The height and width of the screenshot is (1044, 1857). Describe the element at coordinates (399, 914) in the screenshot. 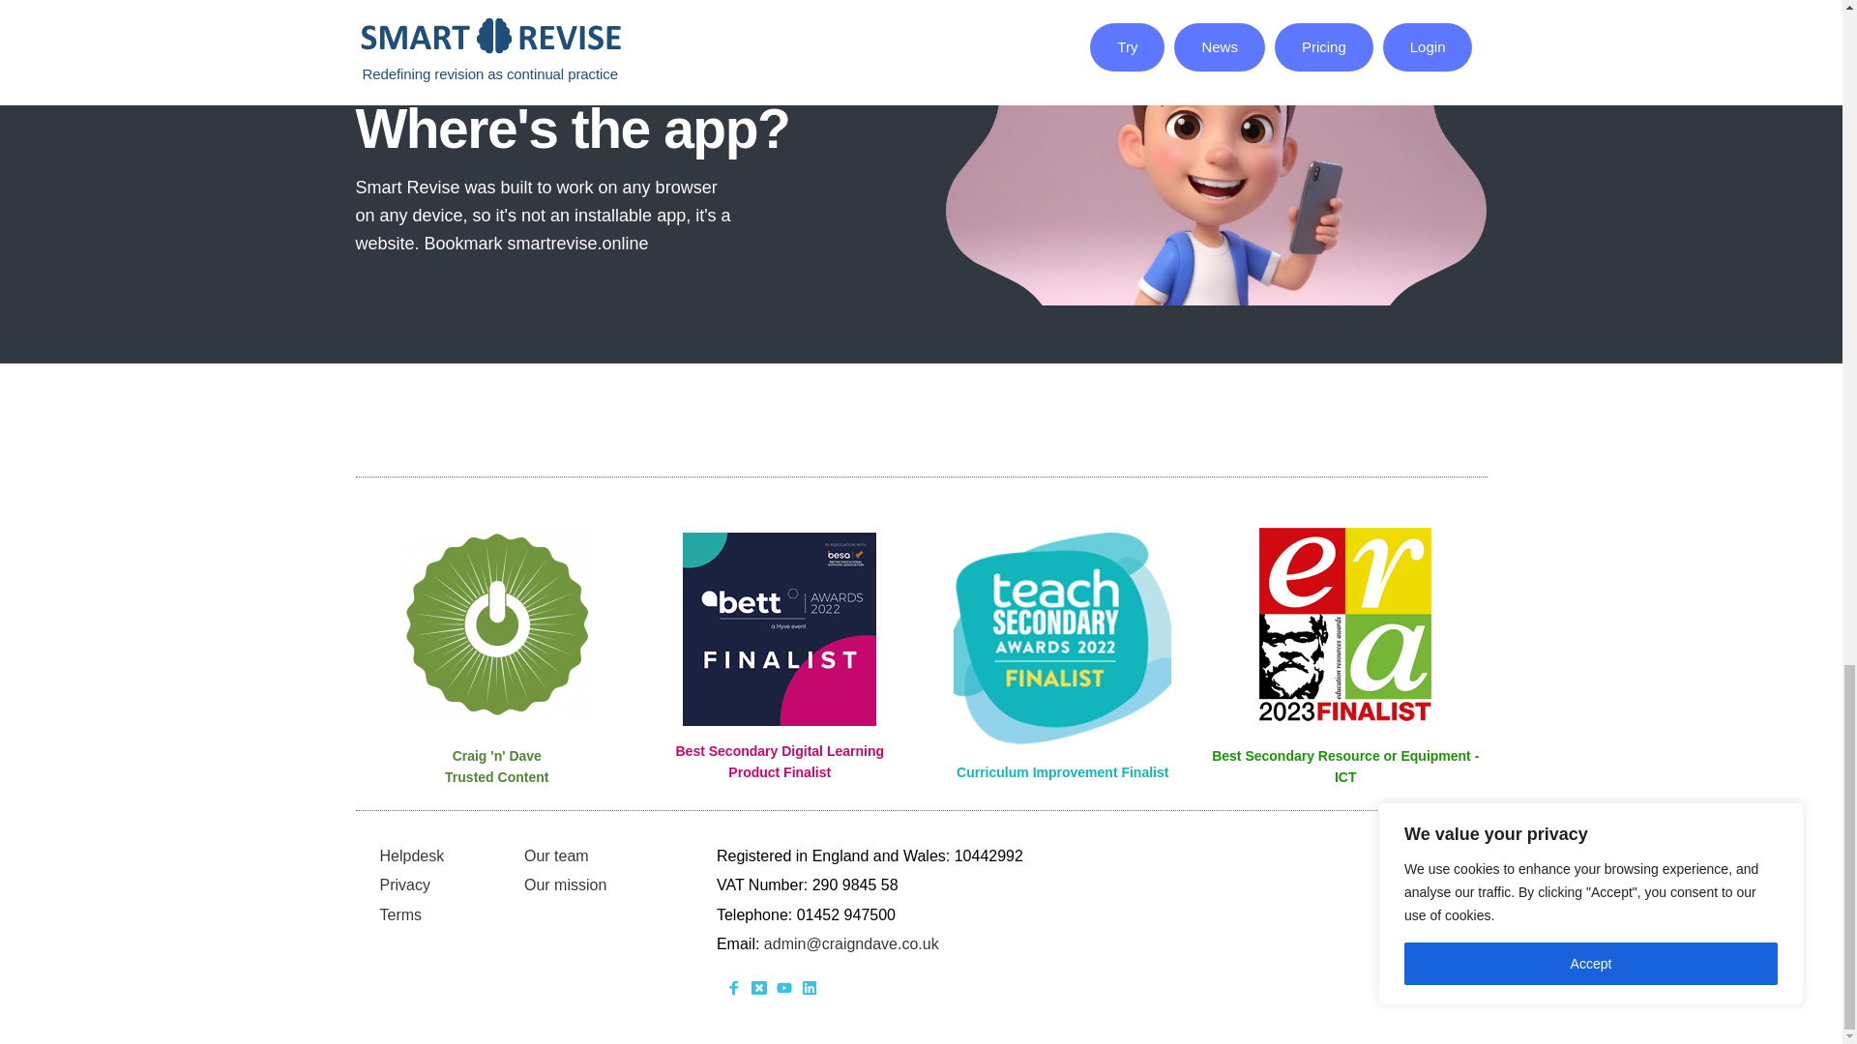

I see `Terms` at that location.